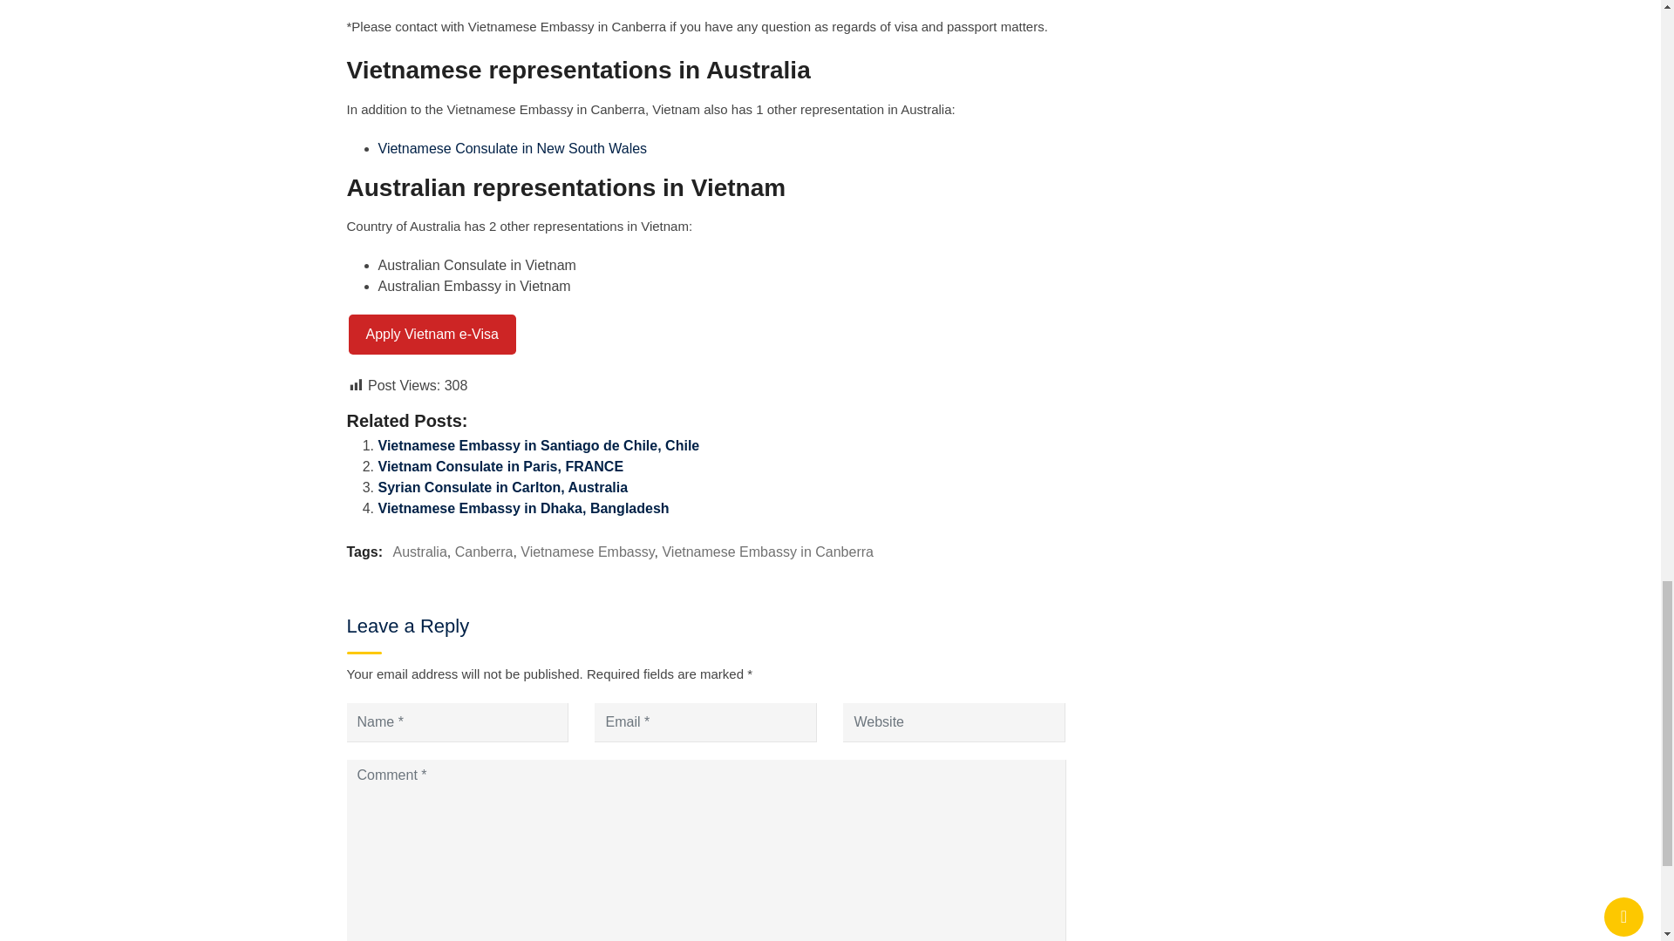 The image size is (1674, 941). I want to click on Vietnam Consulate in Paris, FRANCE, so click(500, 467).